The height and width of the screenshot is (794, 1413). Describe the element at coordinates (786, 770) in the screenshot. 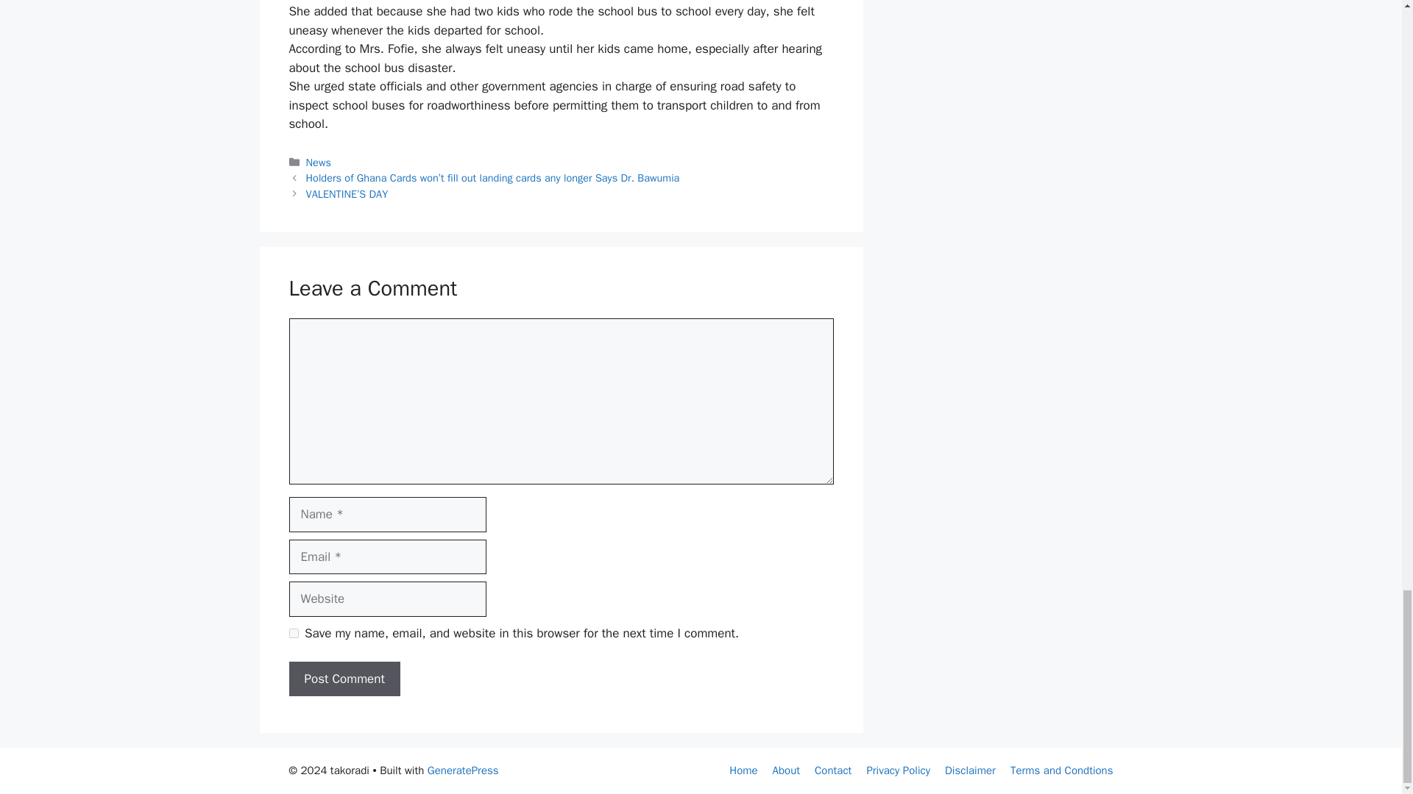

I see `About` at that location.